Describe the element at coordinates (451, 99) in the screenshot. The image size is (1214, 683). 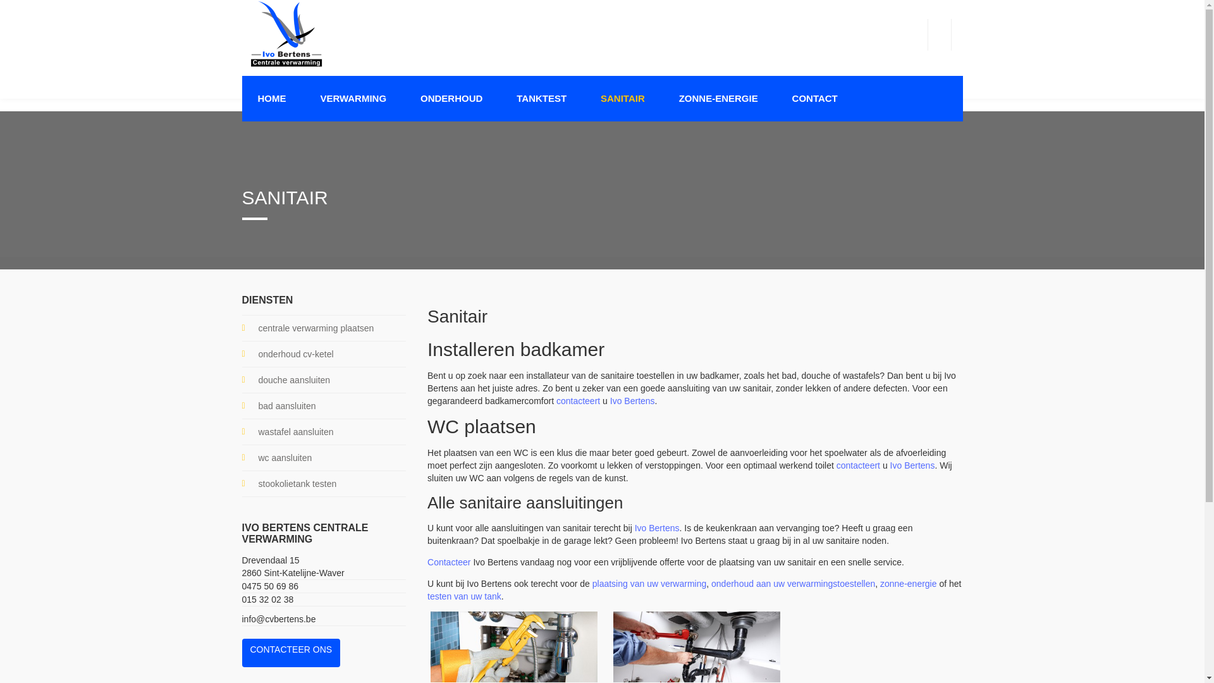
I see `ONDERHOUD` at that location.